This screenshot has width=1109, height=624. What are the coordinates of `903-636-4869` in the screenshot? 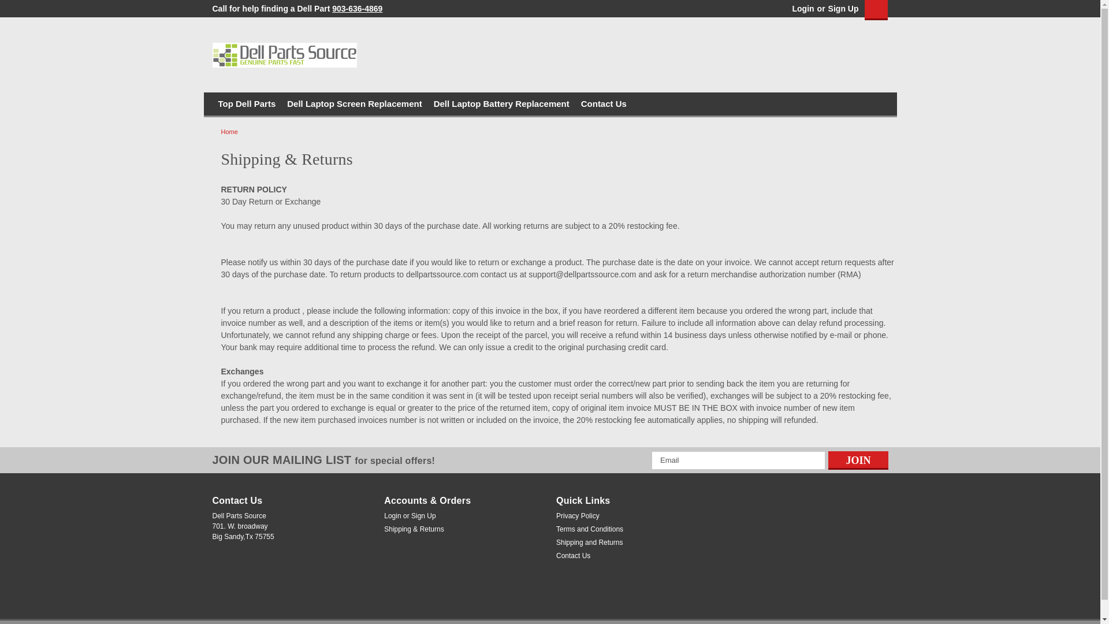 It's located at (357, 8).